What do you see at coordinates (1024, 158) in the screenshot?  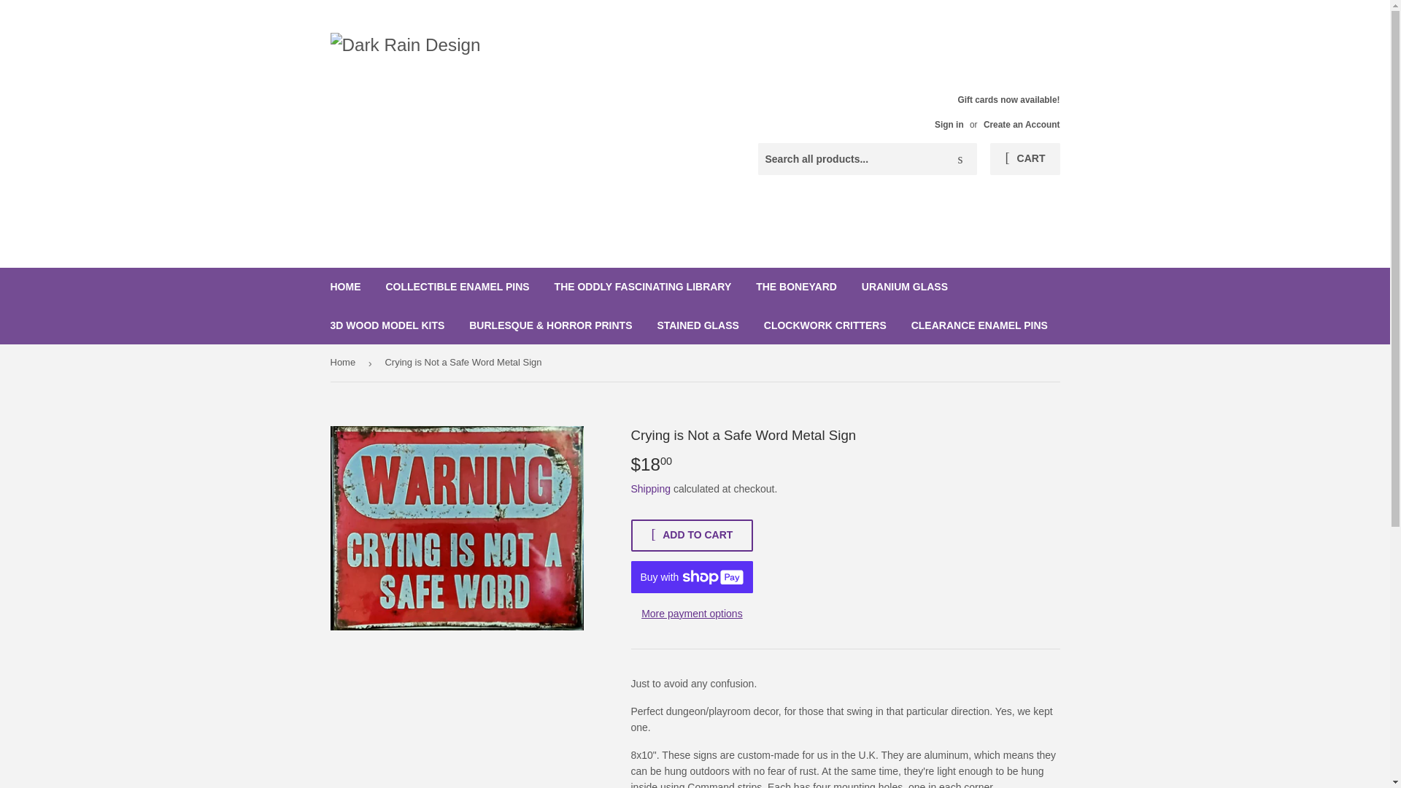 I see `CART` at bounding box center [1024, 158].